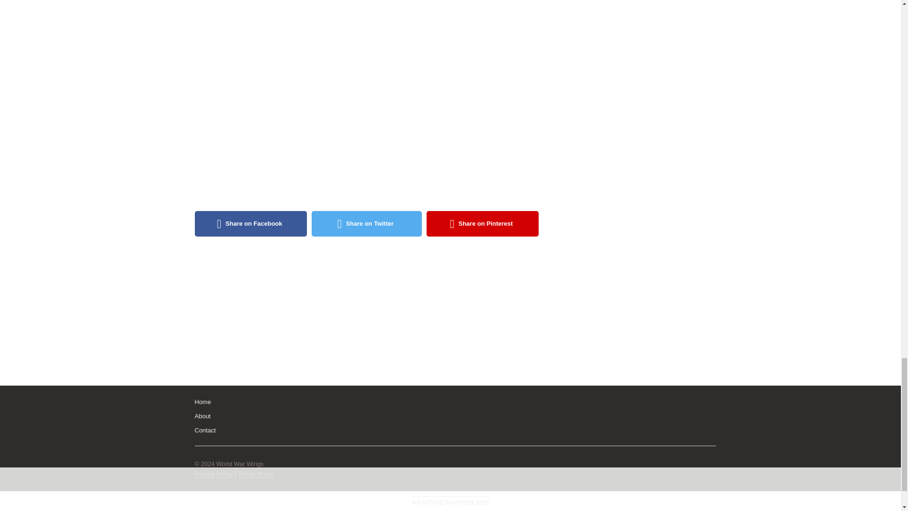  I want to click on Share on Pinterest, so click(483, 224).